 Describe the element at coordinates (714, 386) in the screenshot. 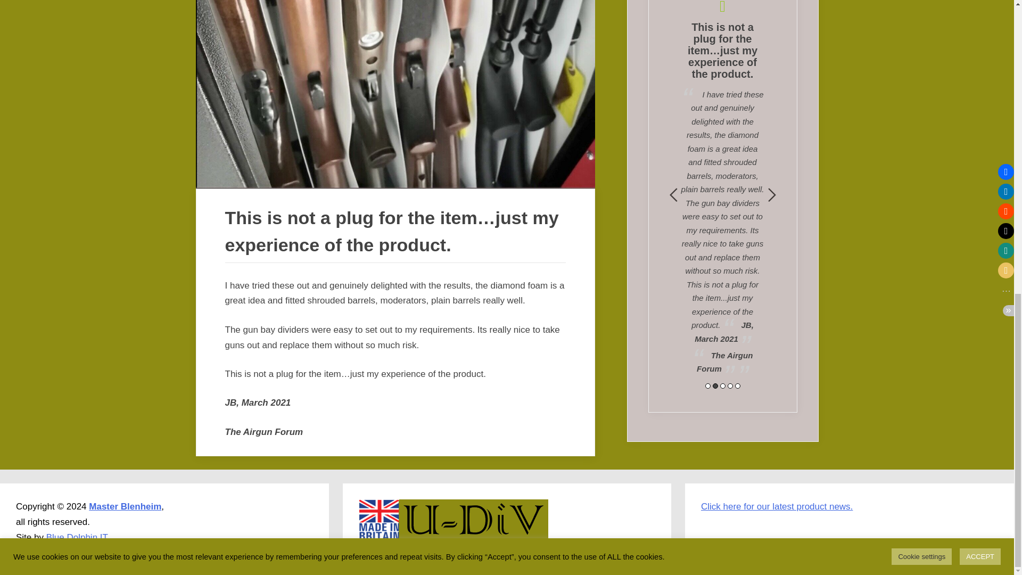

I see `2` at that location.